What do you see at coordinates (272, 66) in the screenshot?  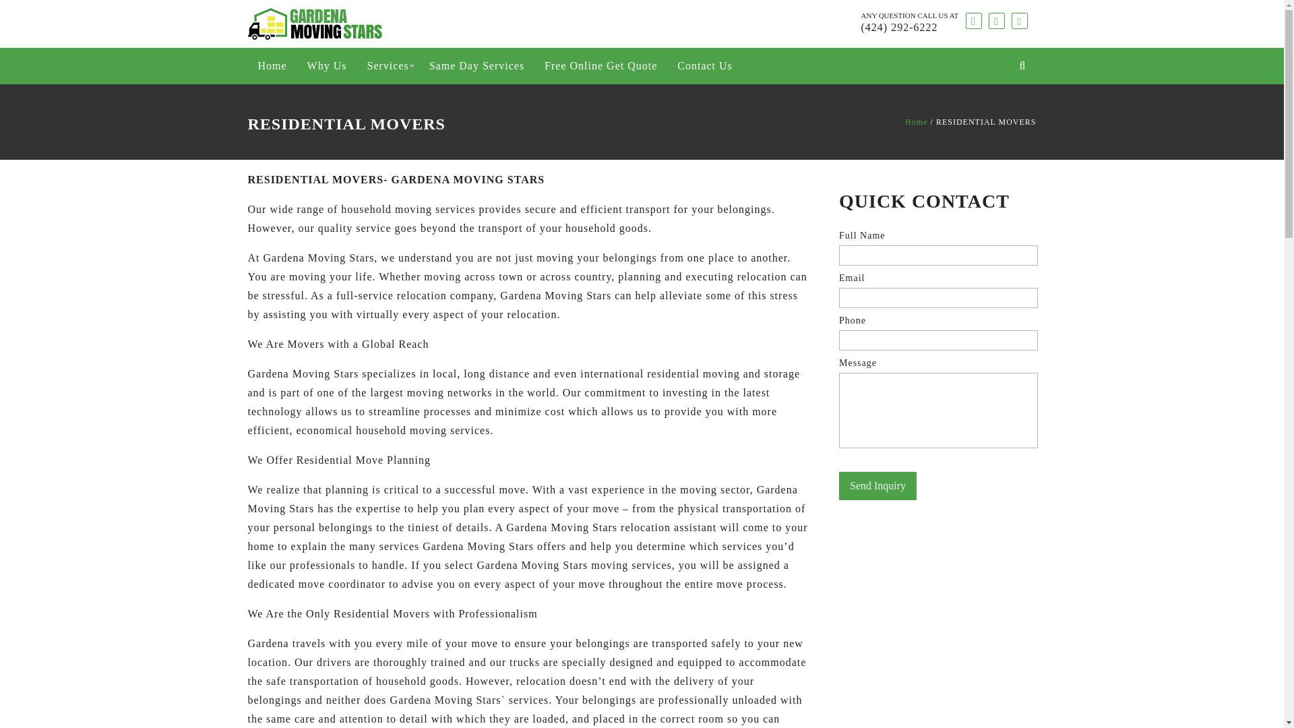 I see `Home` at bounding box center [272, 66].